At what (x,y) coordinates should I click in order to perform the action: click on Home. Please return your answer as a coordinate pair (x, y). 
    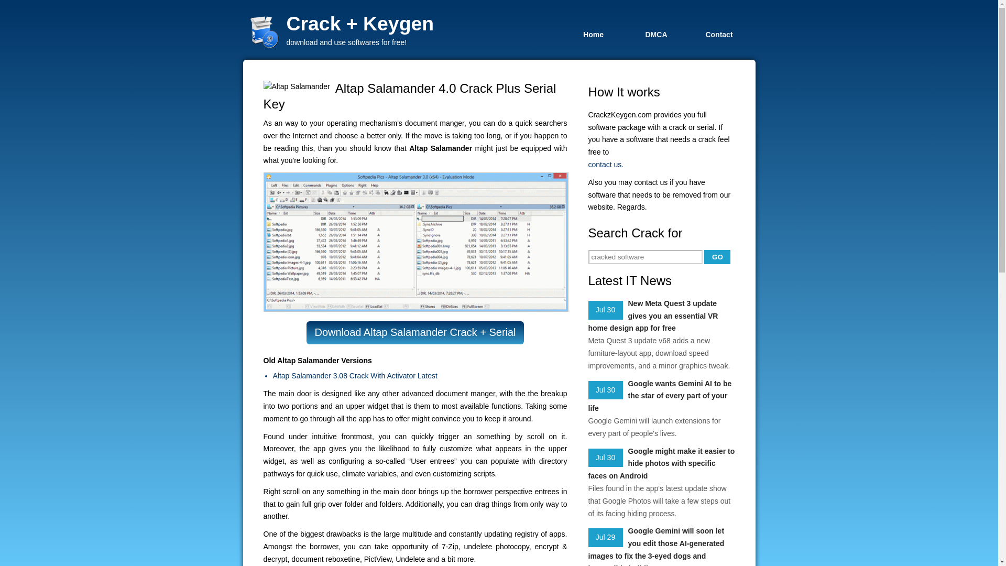
    Looking at the image, I should click on (593, 34).